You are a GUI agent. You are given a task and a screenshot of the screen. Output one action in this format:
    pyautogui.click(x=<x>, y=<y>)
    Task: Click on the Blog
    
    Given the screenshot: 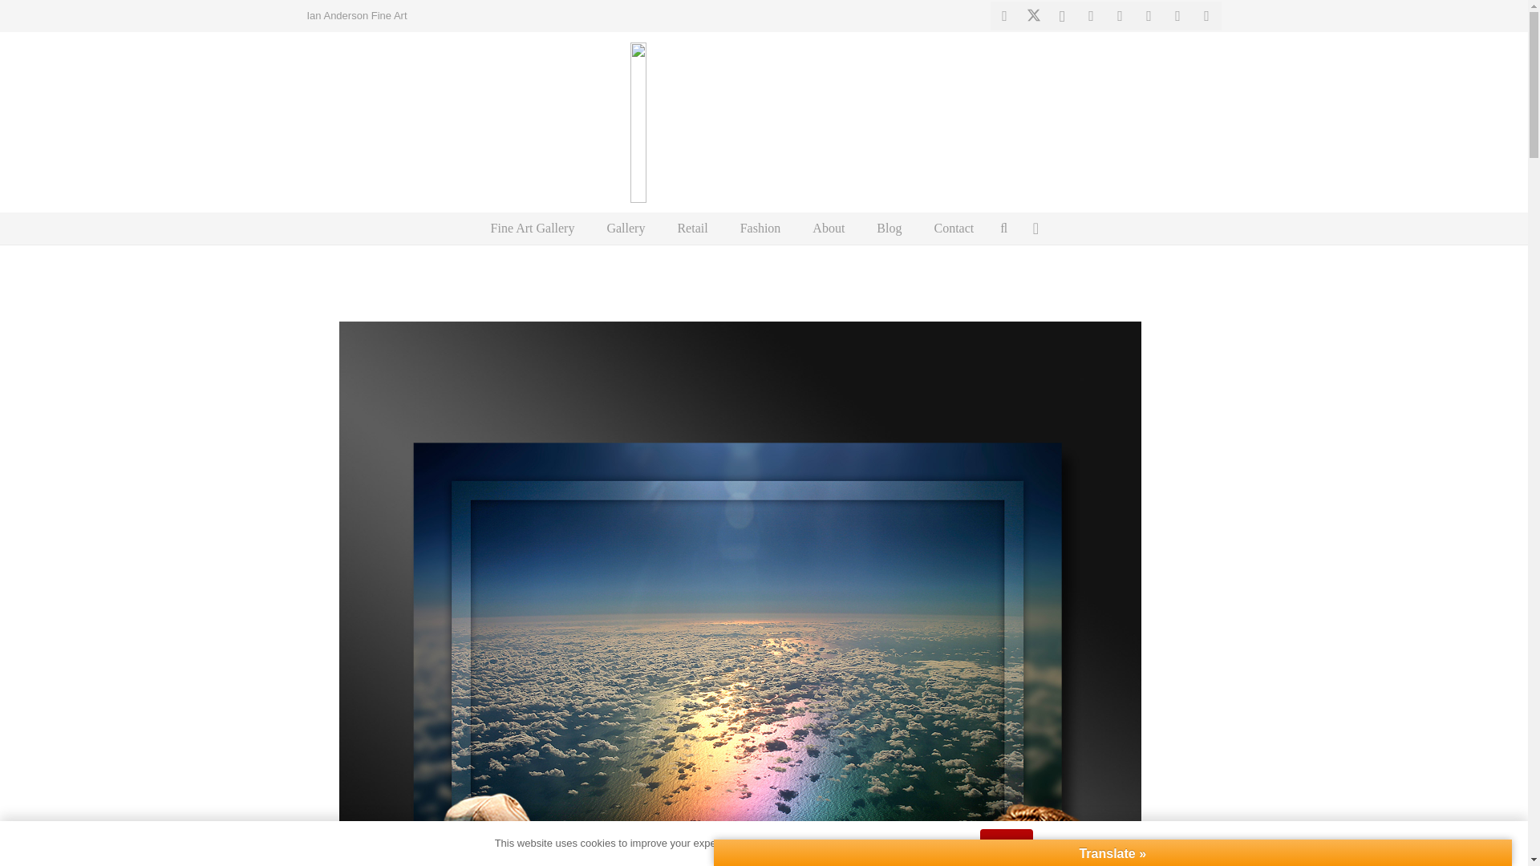 What is the action you would take?
    pyautogui.click(x=889, y=228)
    